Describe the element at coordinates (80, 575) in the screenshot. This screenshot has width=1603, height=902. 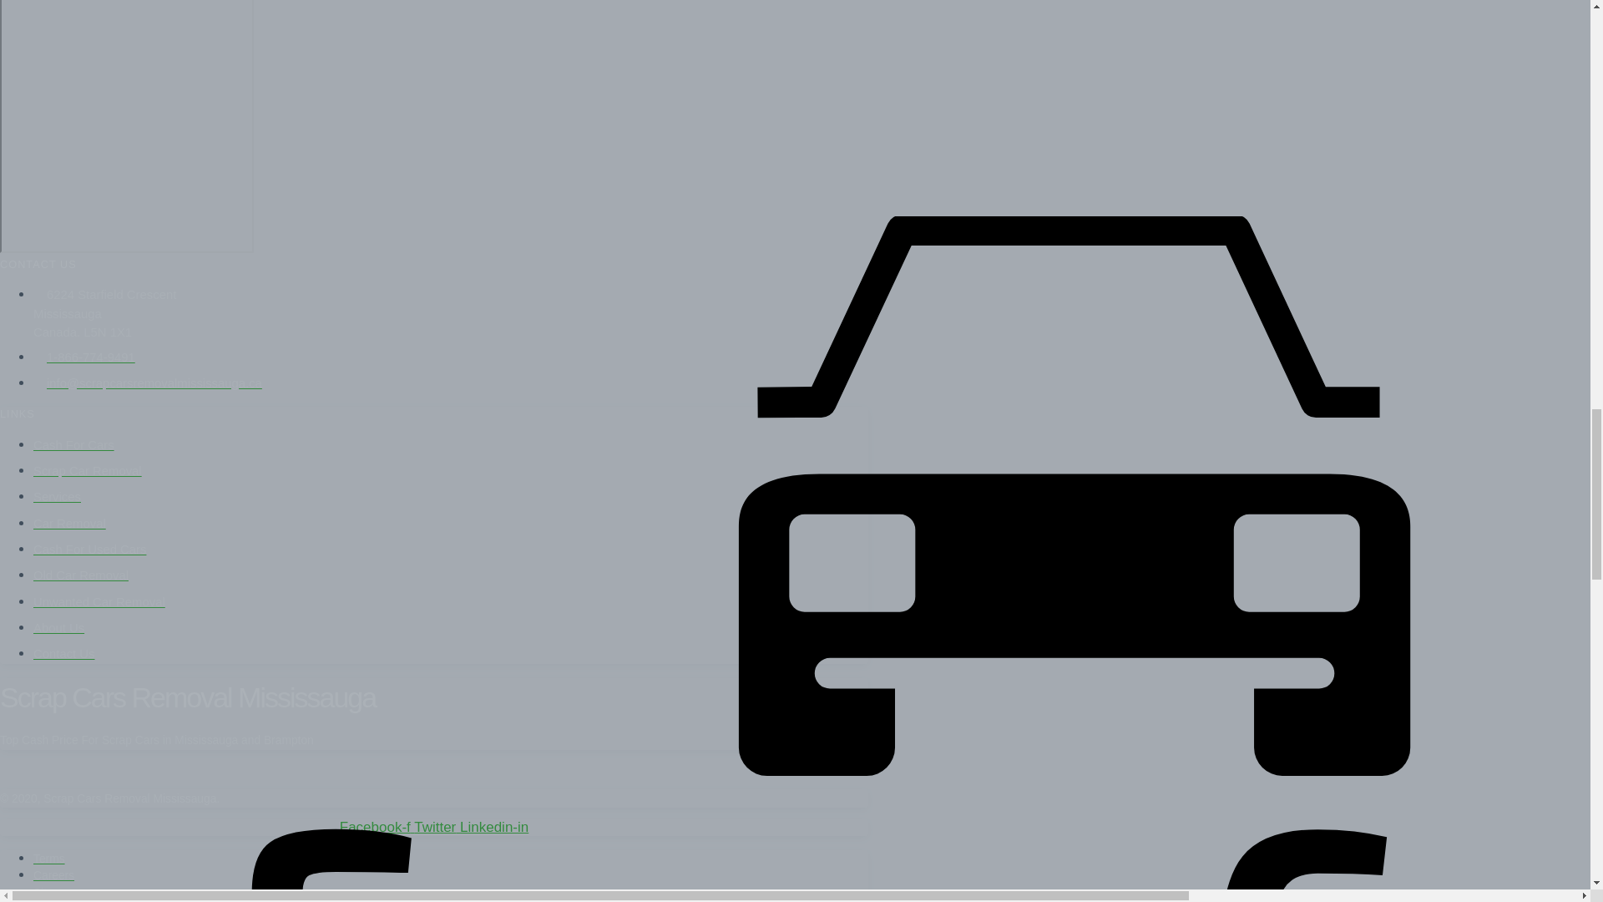
I see `Old Car Removal` at that location.